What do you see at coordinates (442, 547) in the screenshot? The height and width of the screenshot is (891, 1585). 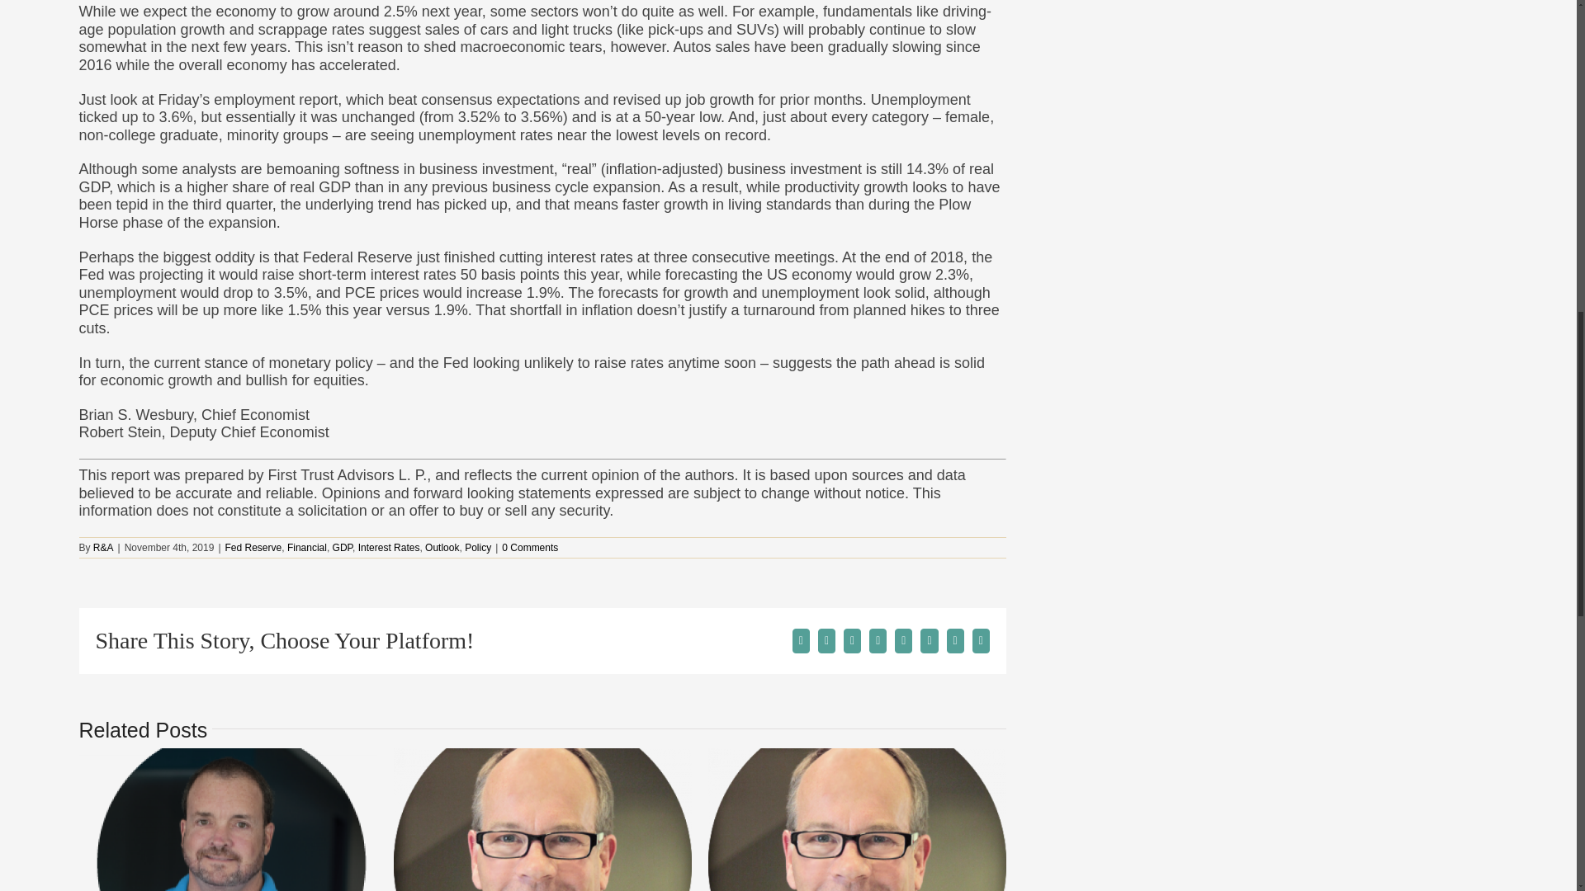 I see `Outlook` at bounding box center [442, 547].